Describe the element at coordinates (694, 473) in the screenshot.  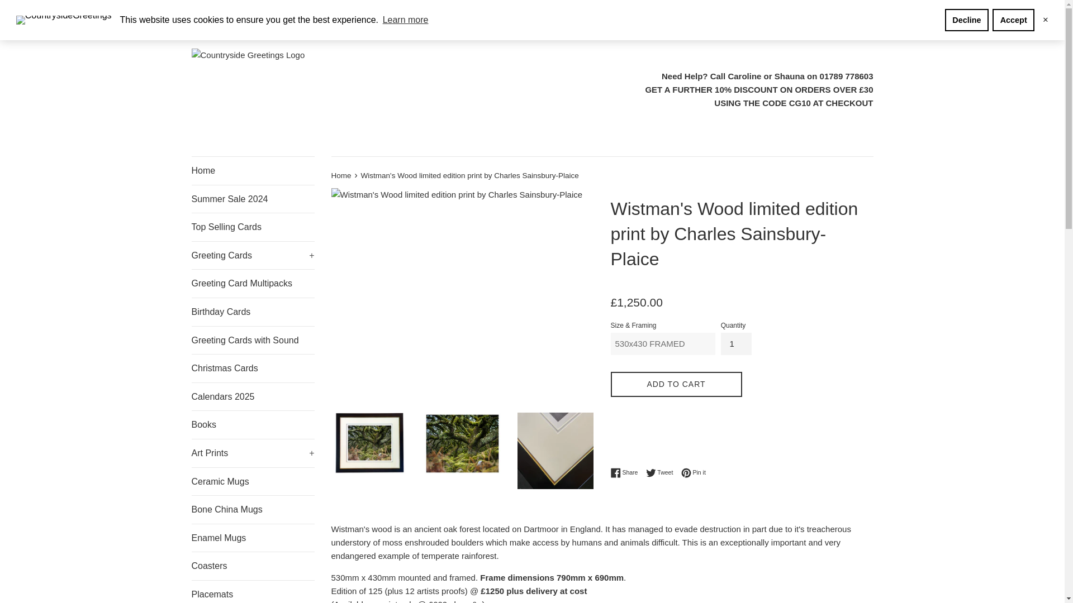
I see `Pin on Pinterest` at that location.